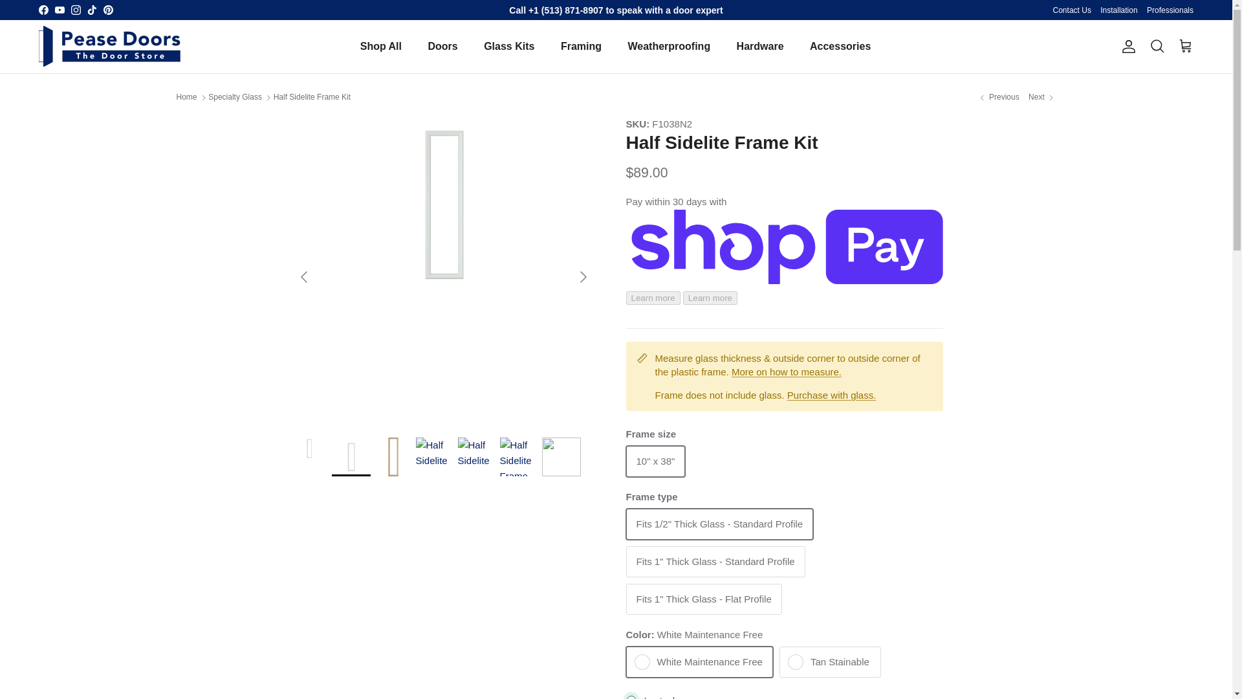 This screenshot has width=1242, height=699. I want to click on Instagram, so click(75, 9).